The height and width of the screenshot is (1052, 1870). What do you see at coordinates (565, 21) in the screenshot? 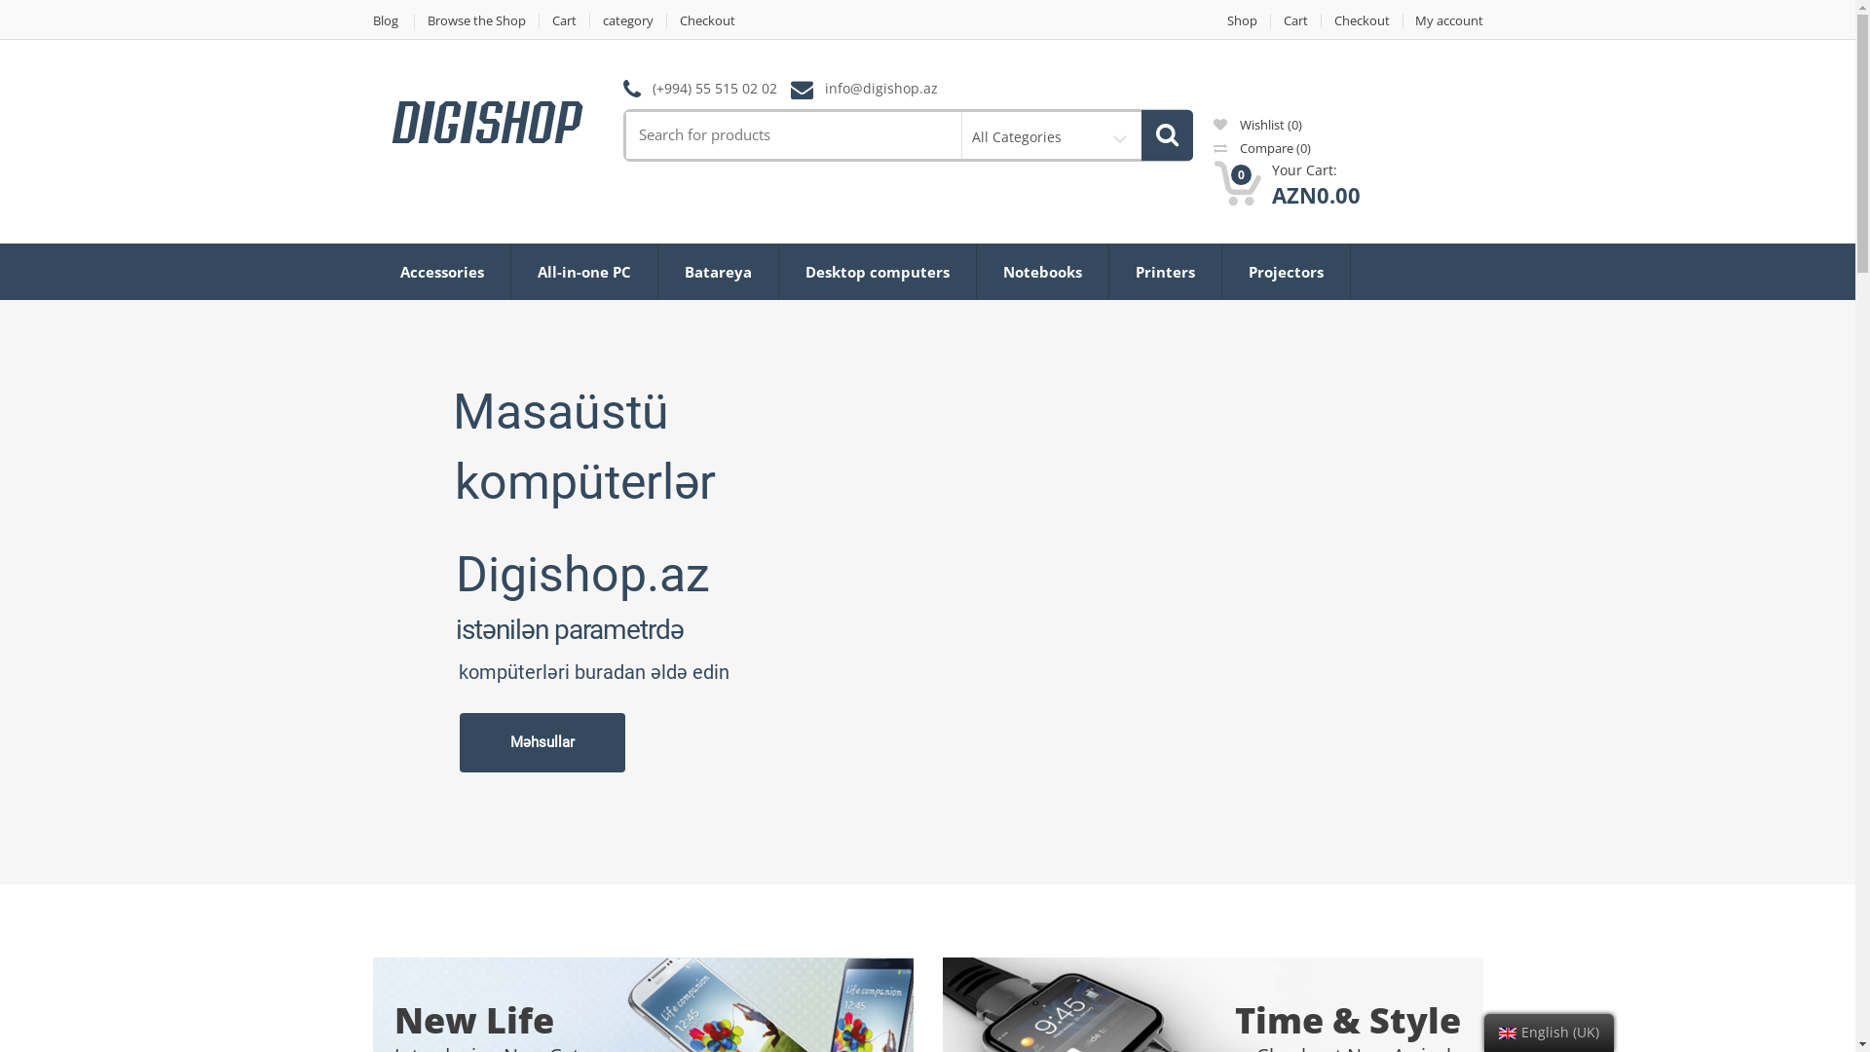
I see `Cart` at bounding box center [565, 21].